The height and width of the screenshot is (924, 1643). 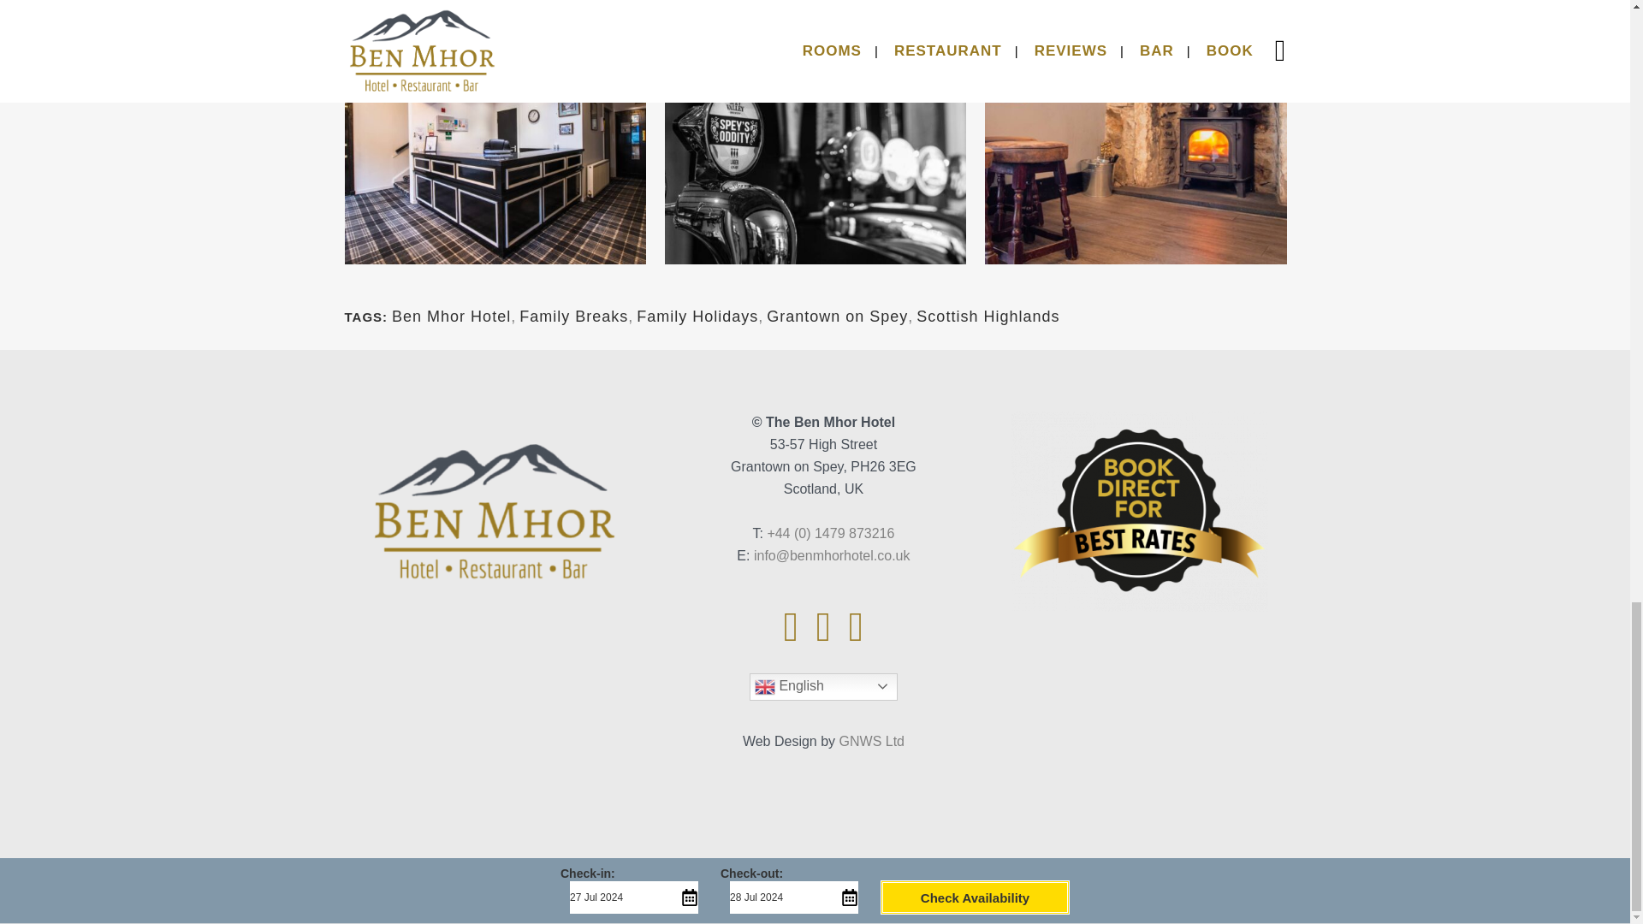 What do you see at coordinates (815, 2) in the screenshot?
I see `The Ben Mhor Bar` at bounding box center [815, 2].